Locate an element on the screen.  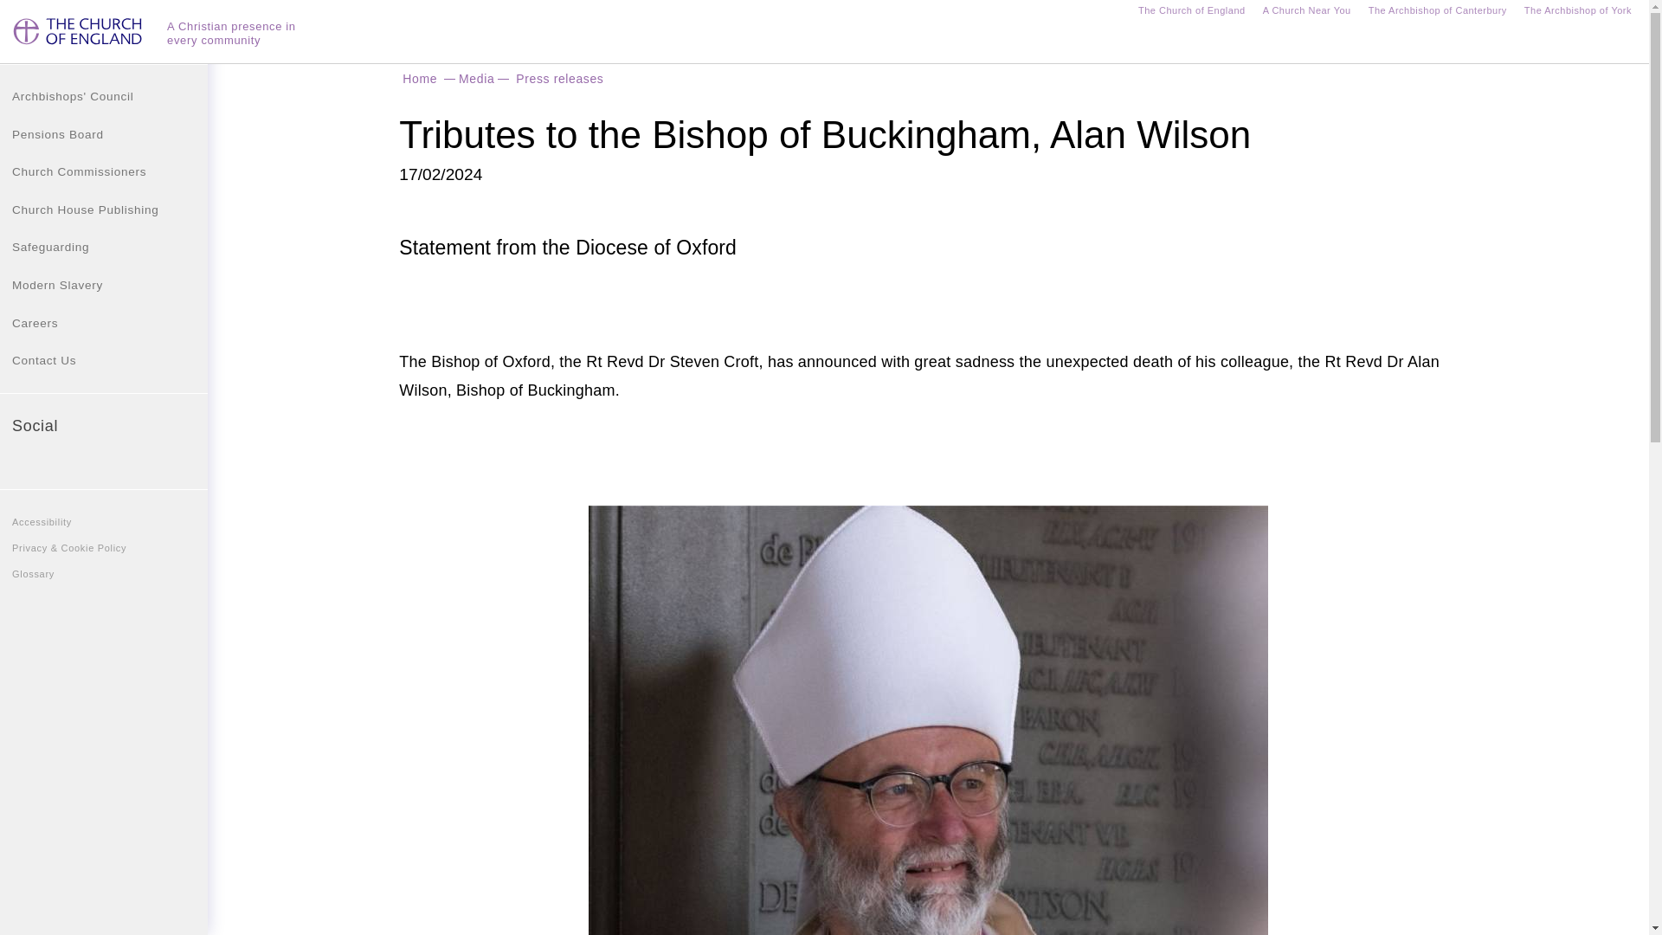
Careers is located at coordinates (104, 324).